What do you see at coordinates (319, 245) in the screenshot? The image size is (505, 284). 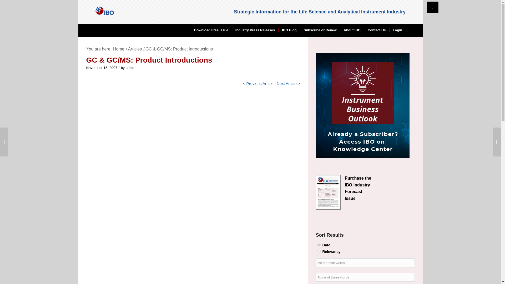 I see `date` at bounding box center [319, 245].